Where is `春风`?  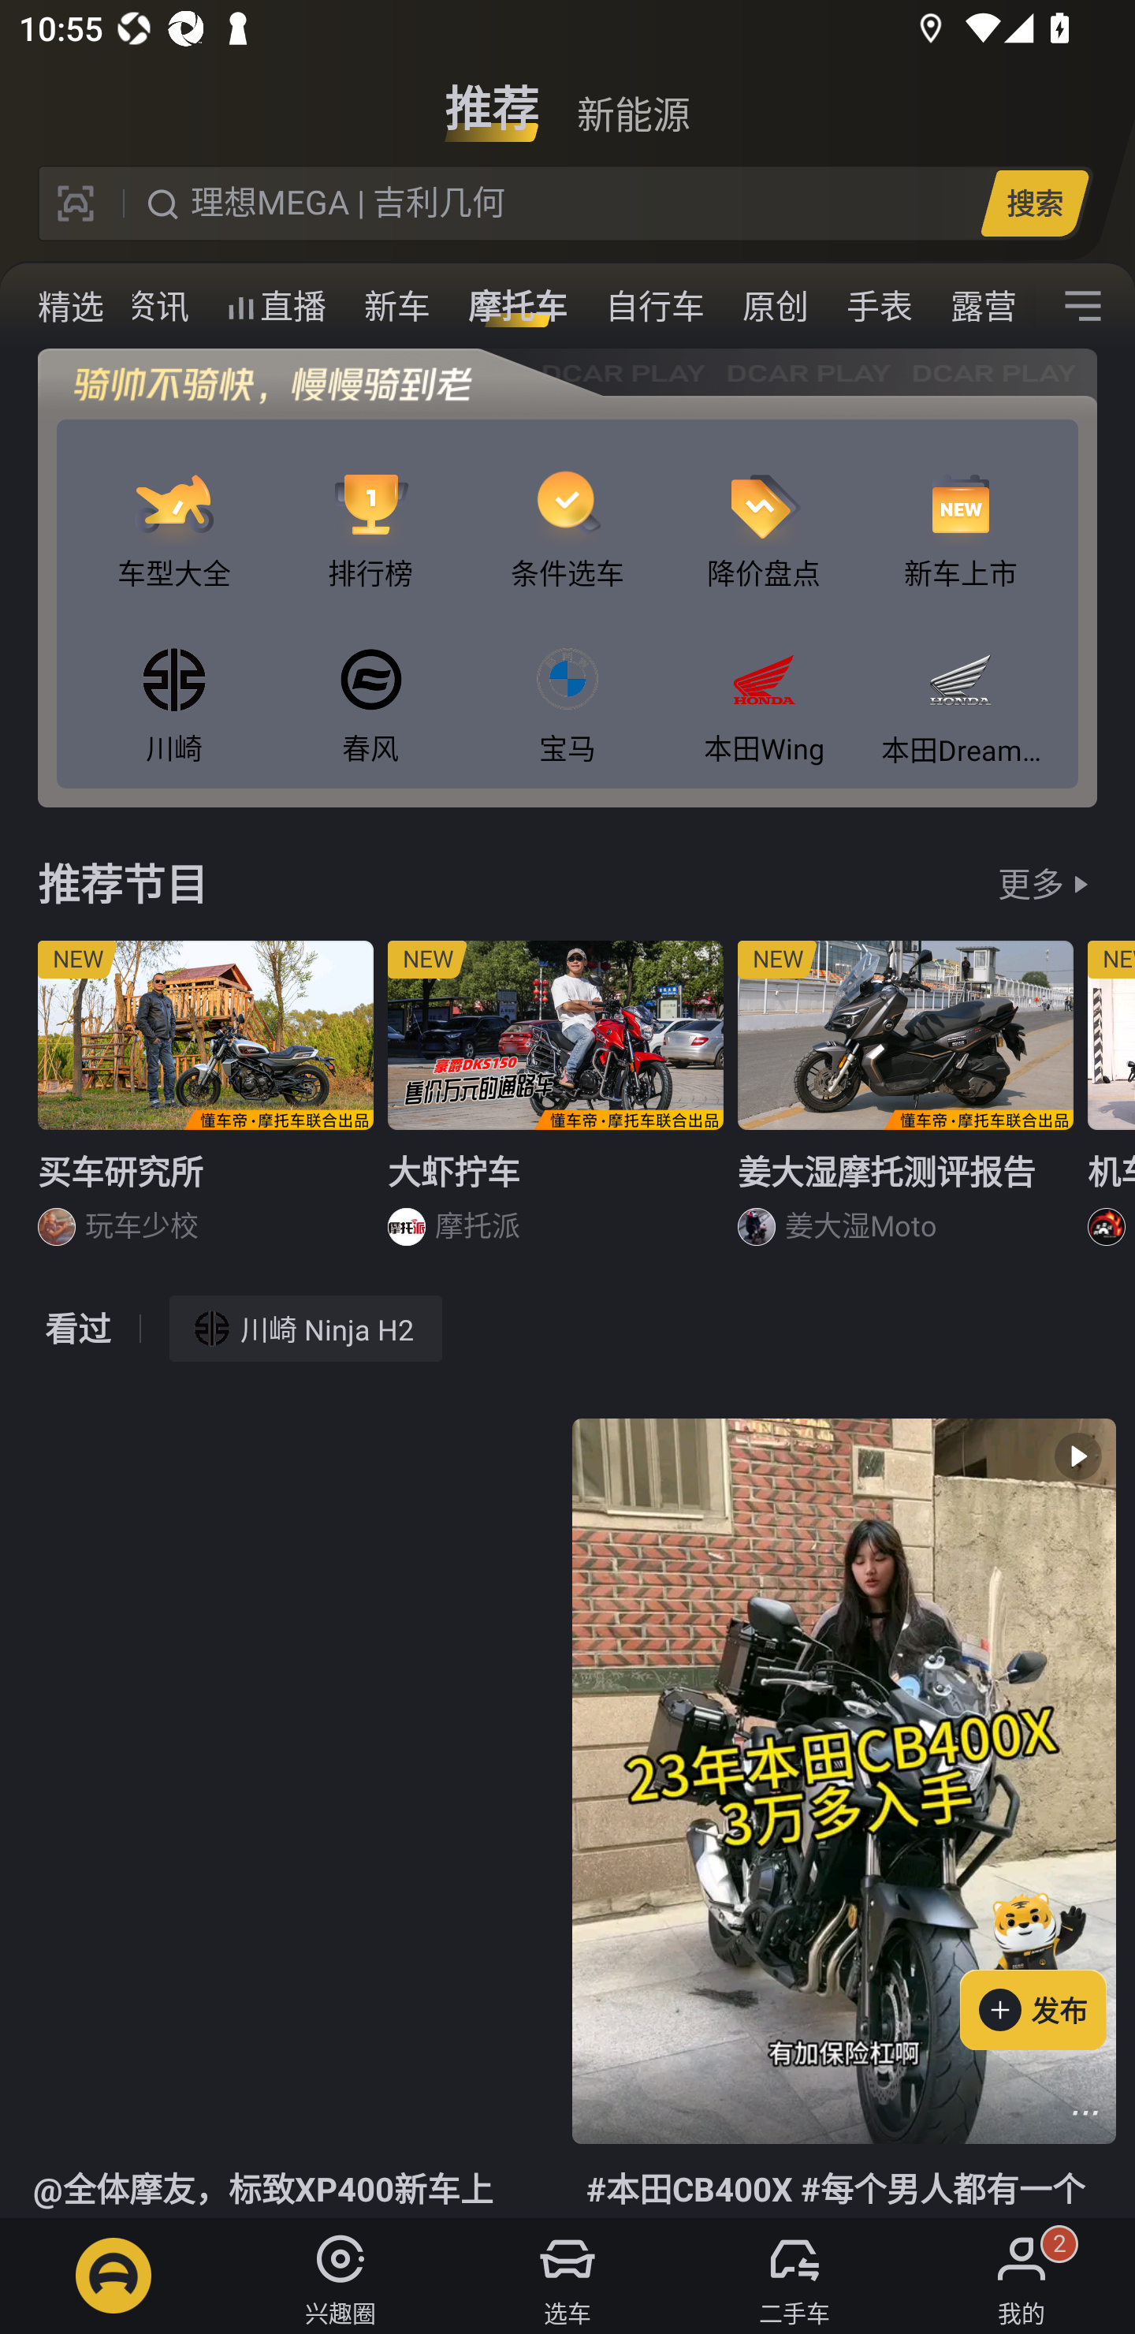 春风 is located at coordinates (370, 682).